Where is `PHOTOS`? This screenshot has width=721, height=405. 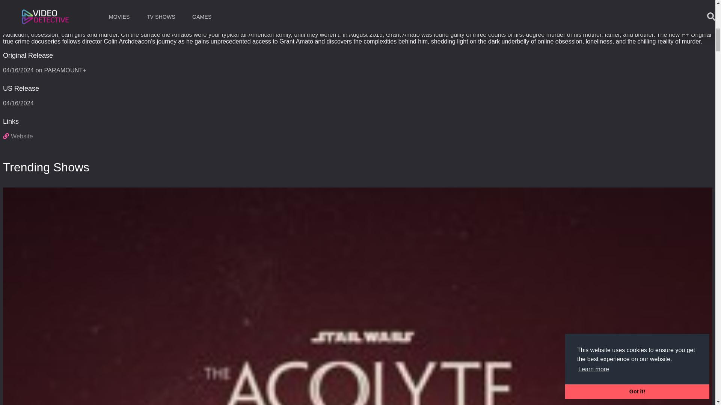
PHOTOS is located at coordinates (174, 6).